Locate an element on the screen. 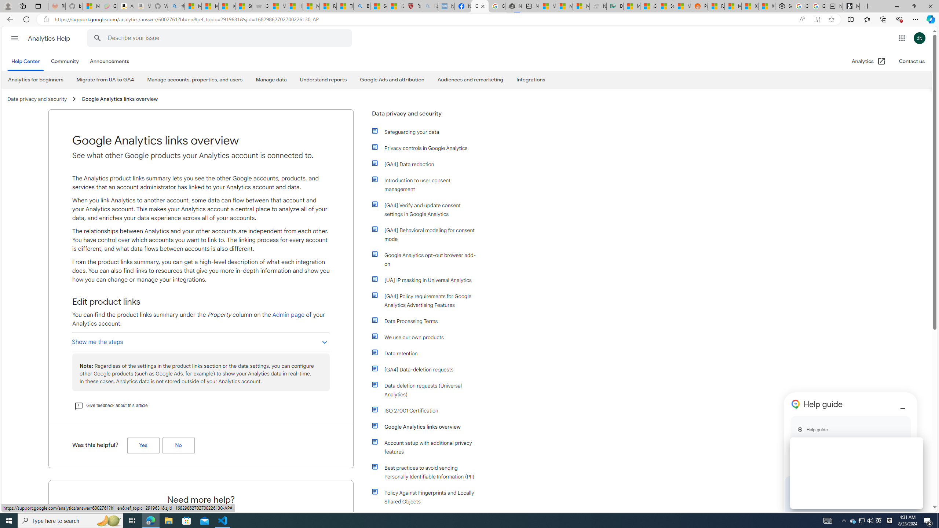  Analytics (Open in a new window) is located at coordinates (869, 62).